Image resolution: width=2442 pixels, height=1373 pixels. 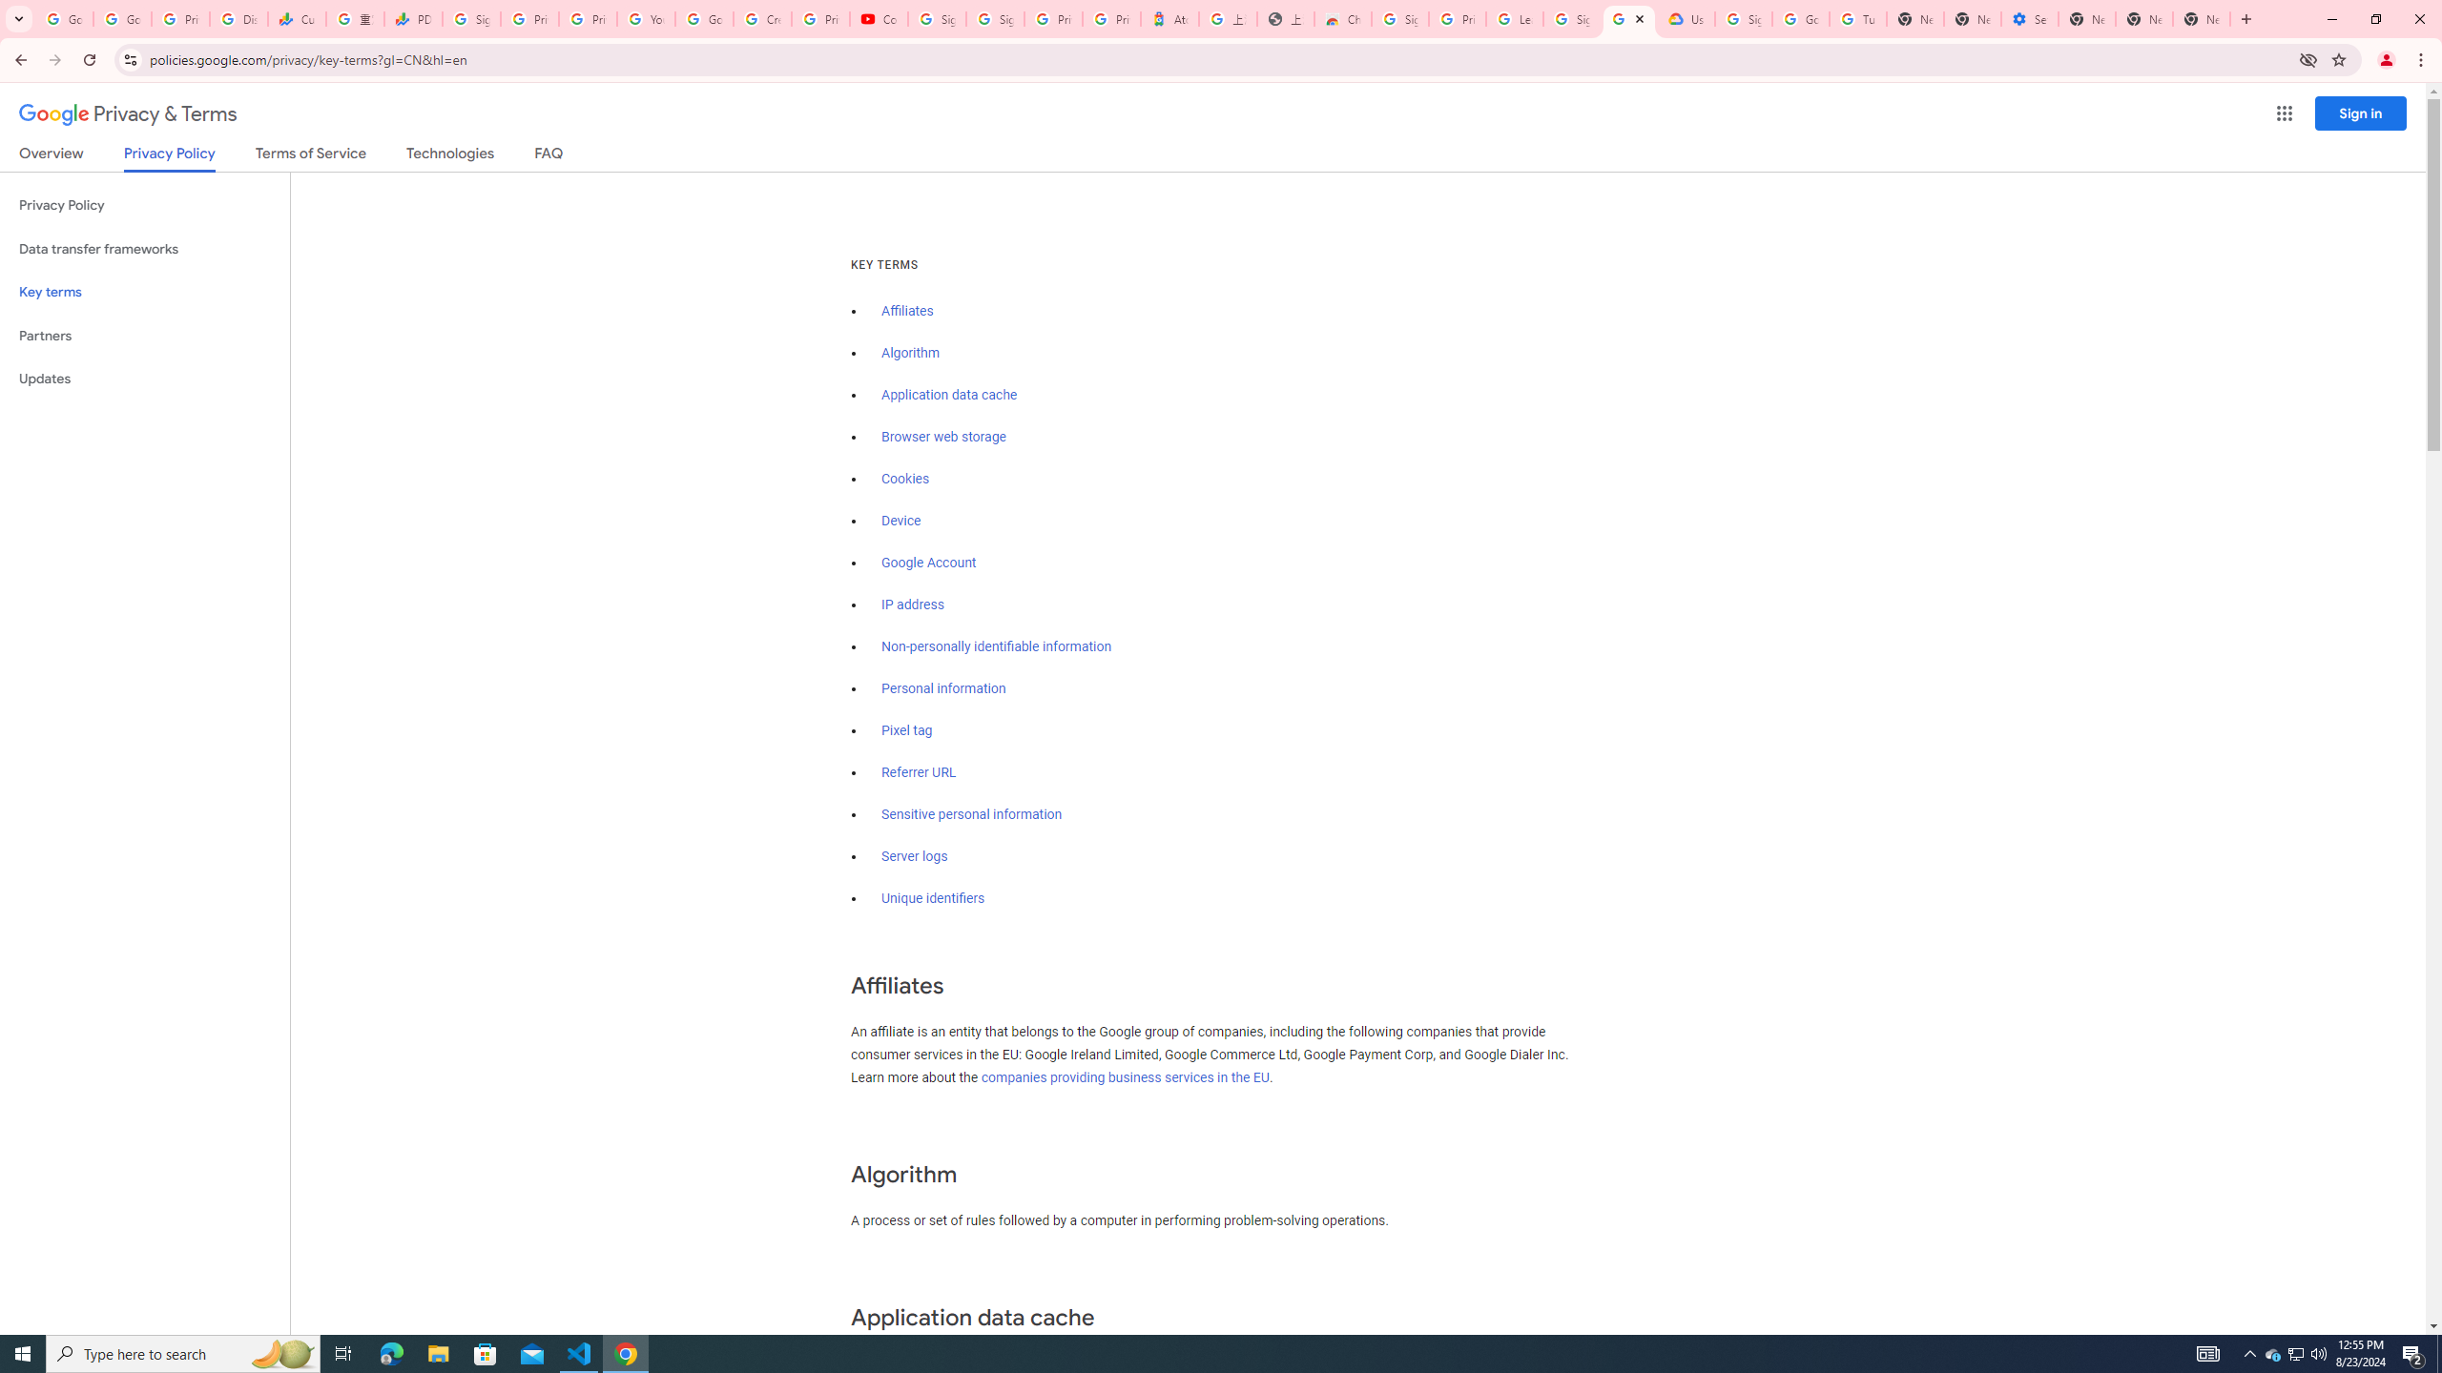 I want to click on Chrome Web Store - Color themes by Chrome, so click(x=1343, y=19).